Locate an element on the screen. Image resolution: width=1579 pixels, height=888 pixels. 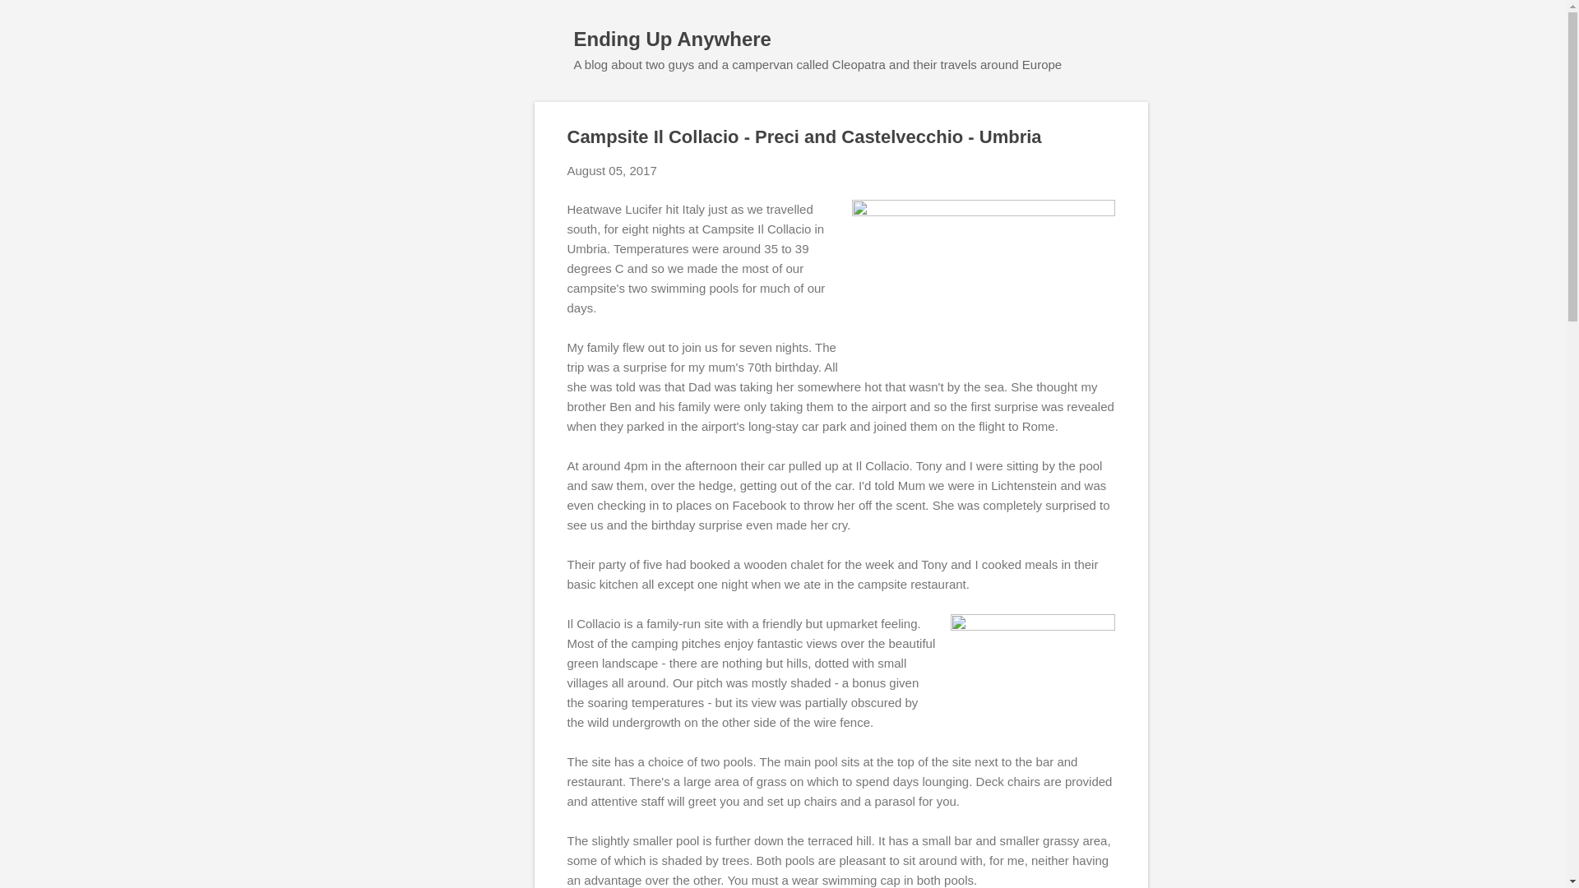
August 05, 2017 is located at coordinates (612, 170).